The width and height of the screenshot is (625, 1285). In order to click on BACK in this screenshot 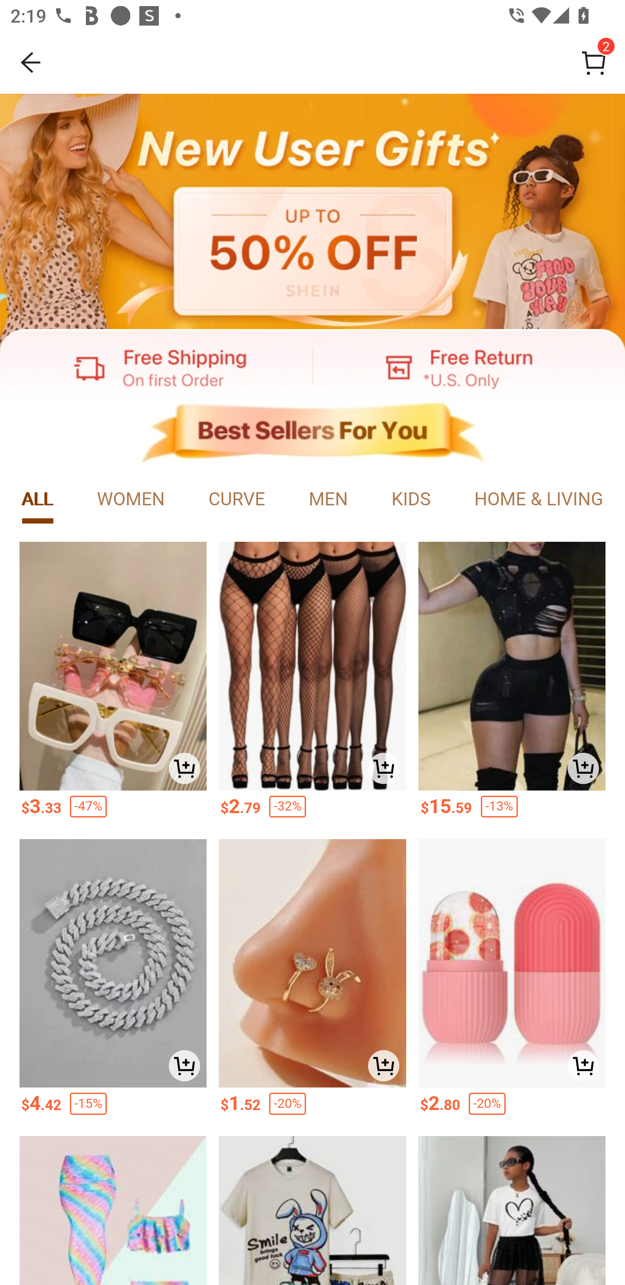, I will do `click(31, 63)`.